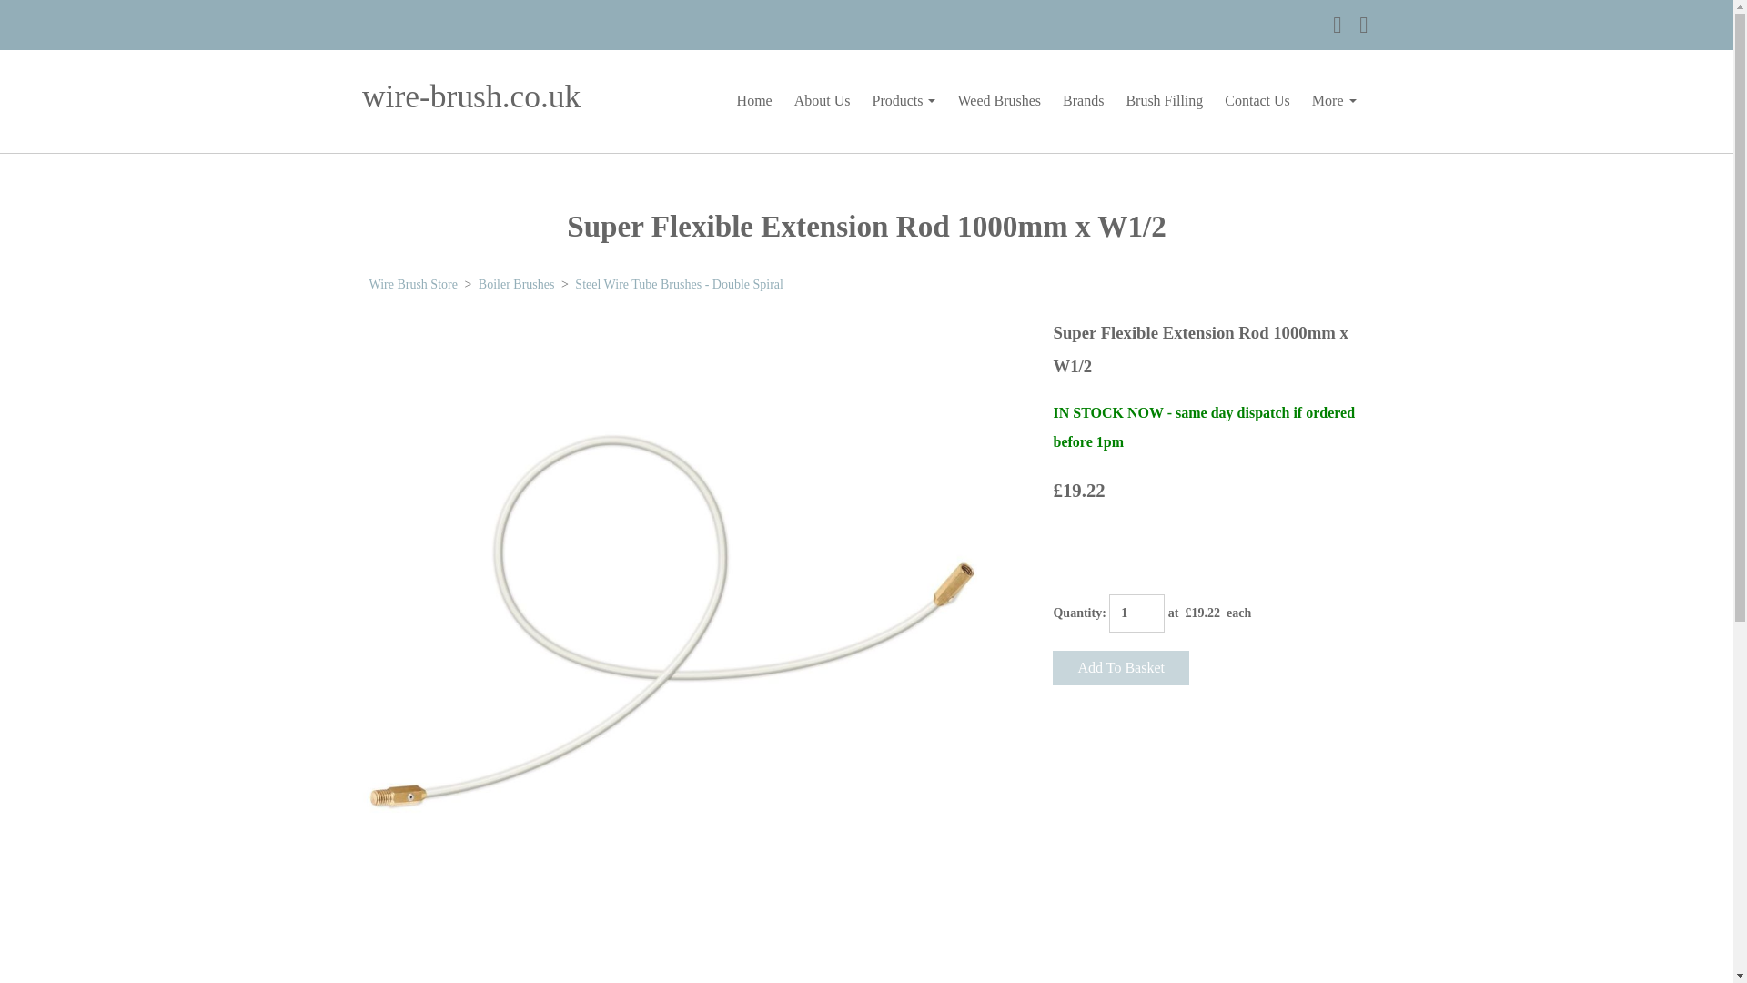  What do you see at coordinates (493, 102) in the screenshot?
I see `wire-brush.co.uk` at bounding box center [493, 102].